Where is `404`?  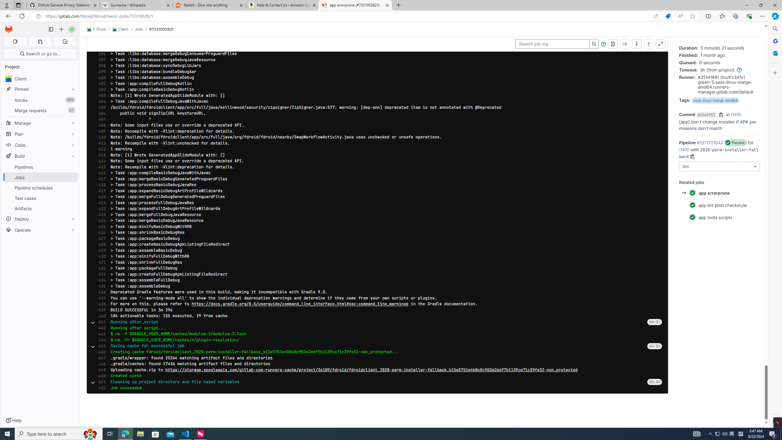 404 is located at coordinates (100, 101).